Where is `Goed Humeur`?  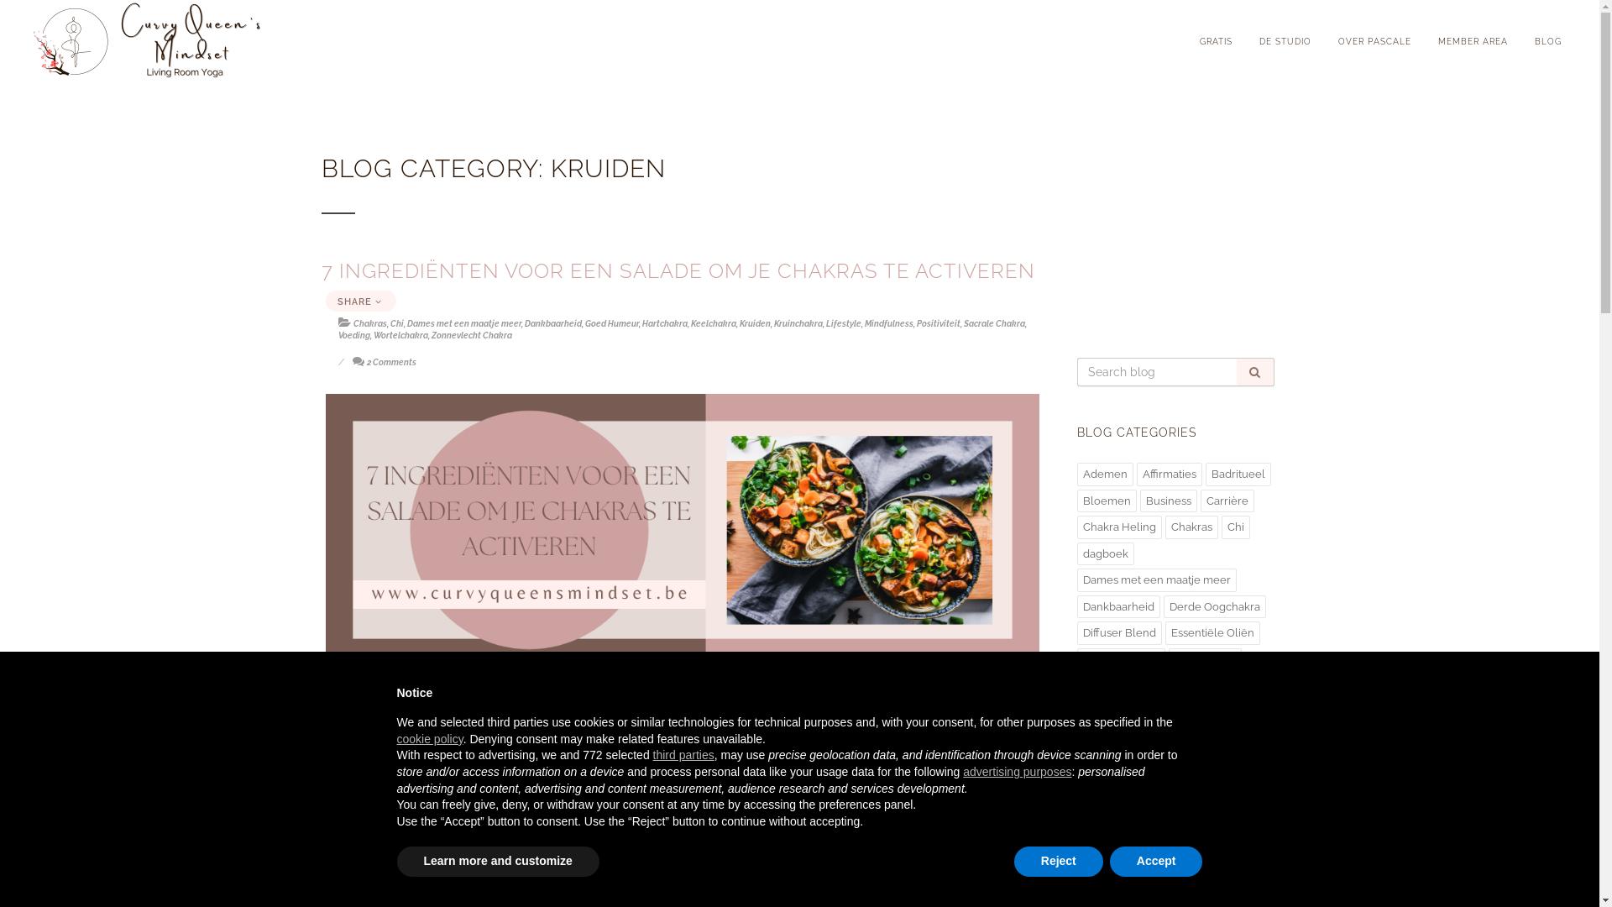
Goed Humeur is located at coordinates (611, 324).